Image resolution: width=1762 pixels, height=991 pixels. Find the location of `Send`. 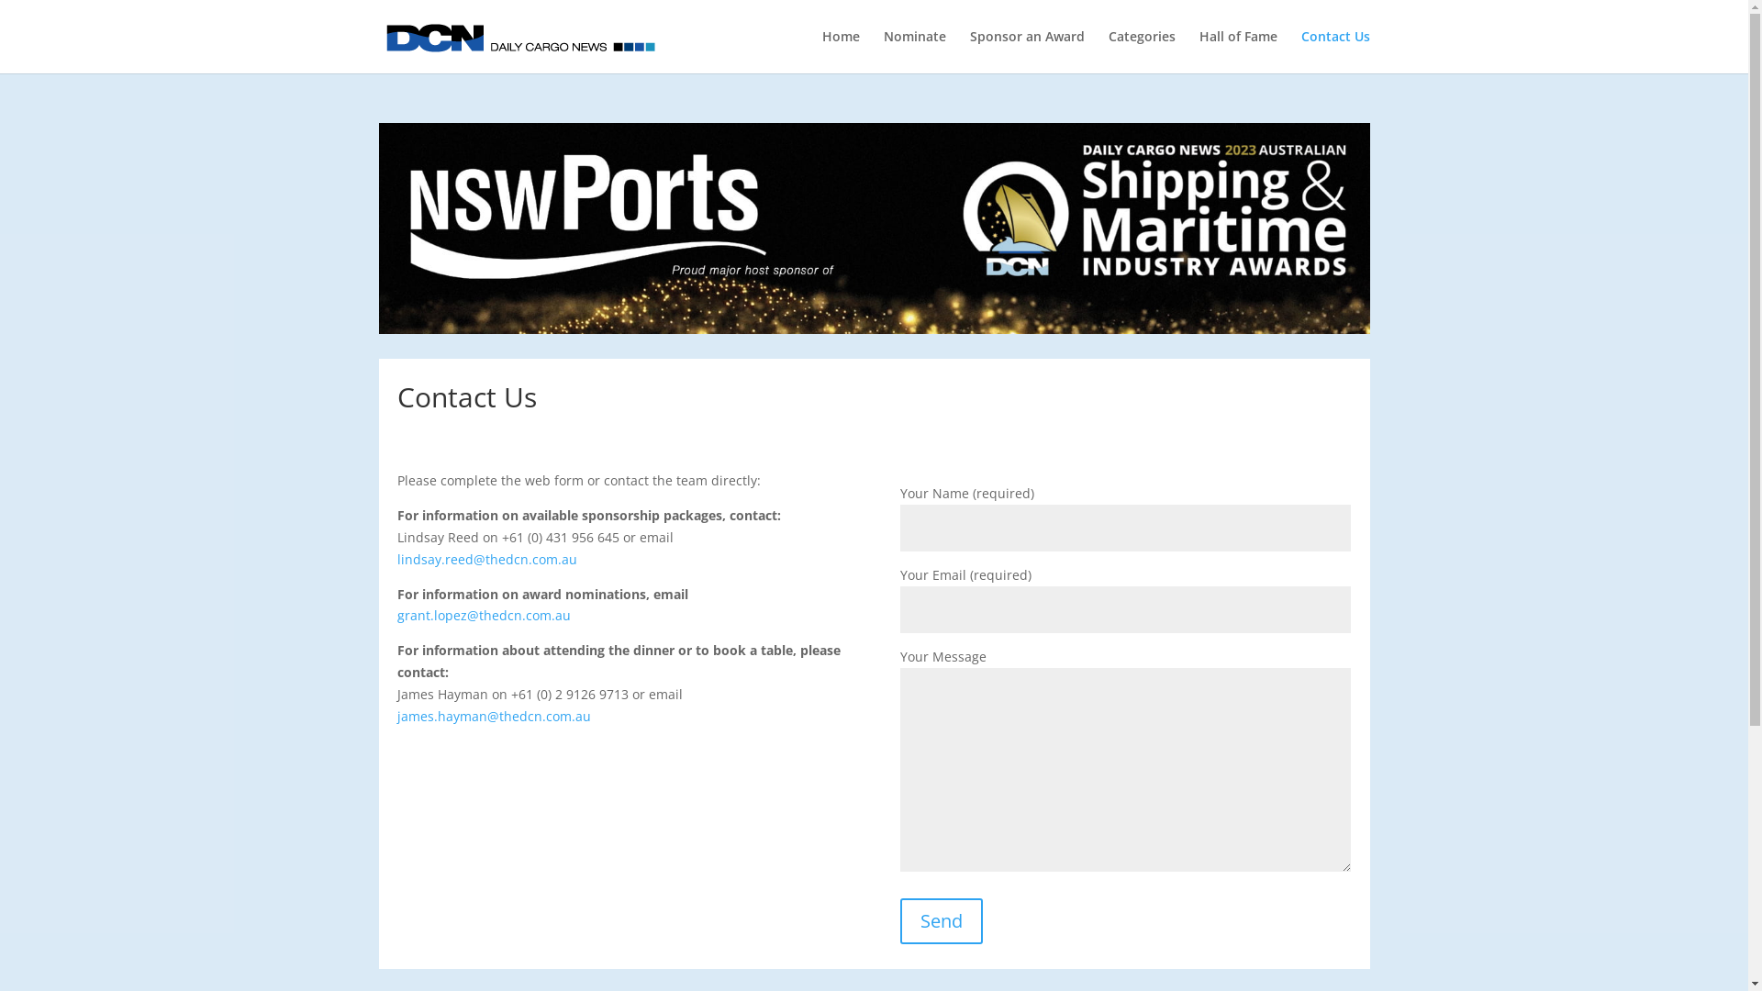

Send is located at coordinates (942, 921).